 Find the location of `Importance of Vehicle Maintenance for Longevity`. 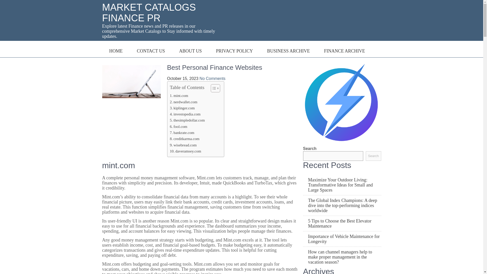

Importance of Vehicle Maintenance for Longevity is located at coordinates (342, 239).